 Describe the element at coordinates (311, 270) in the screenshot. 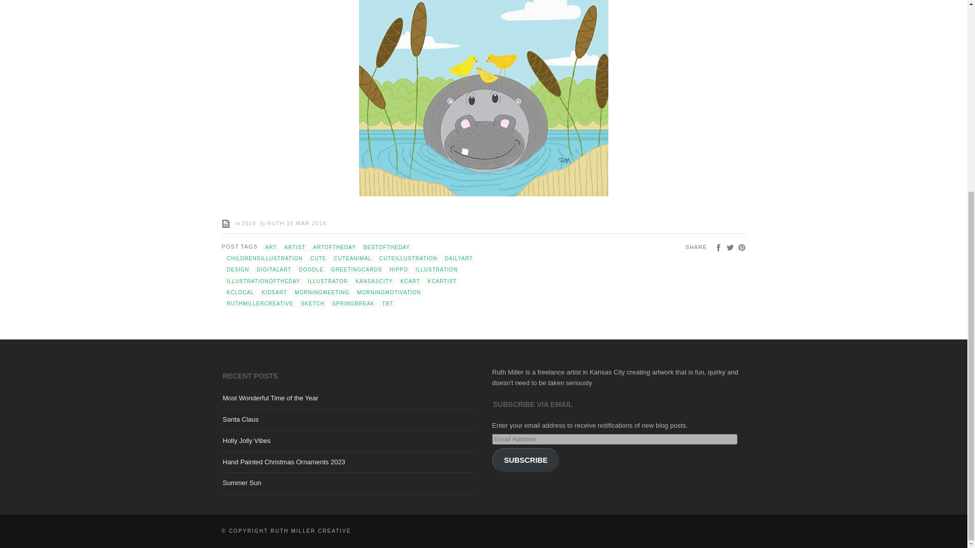

I see `DOODLE` at that location.